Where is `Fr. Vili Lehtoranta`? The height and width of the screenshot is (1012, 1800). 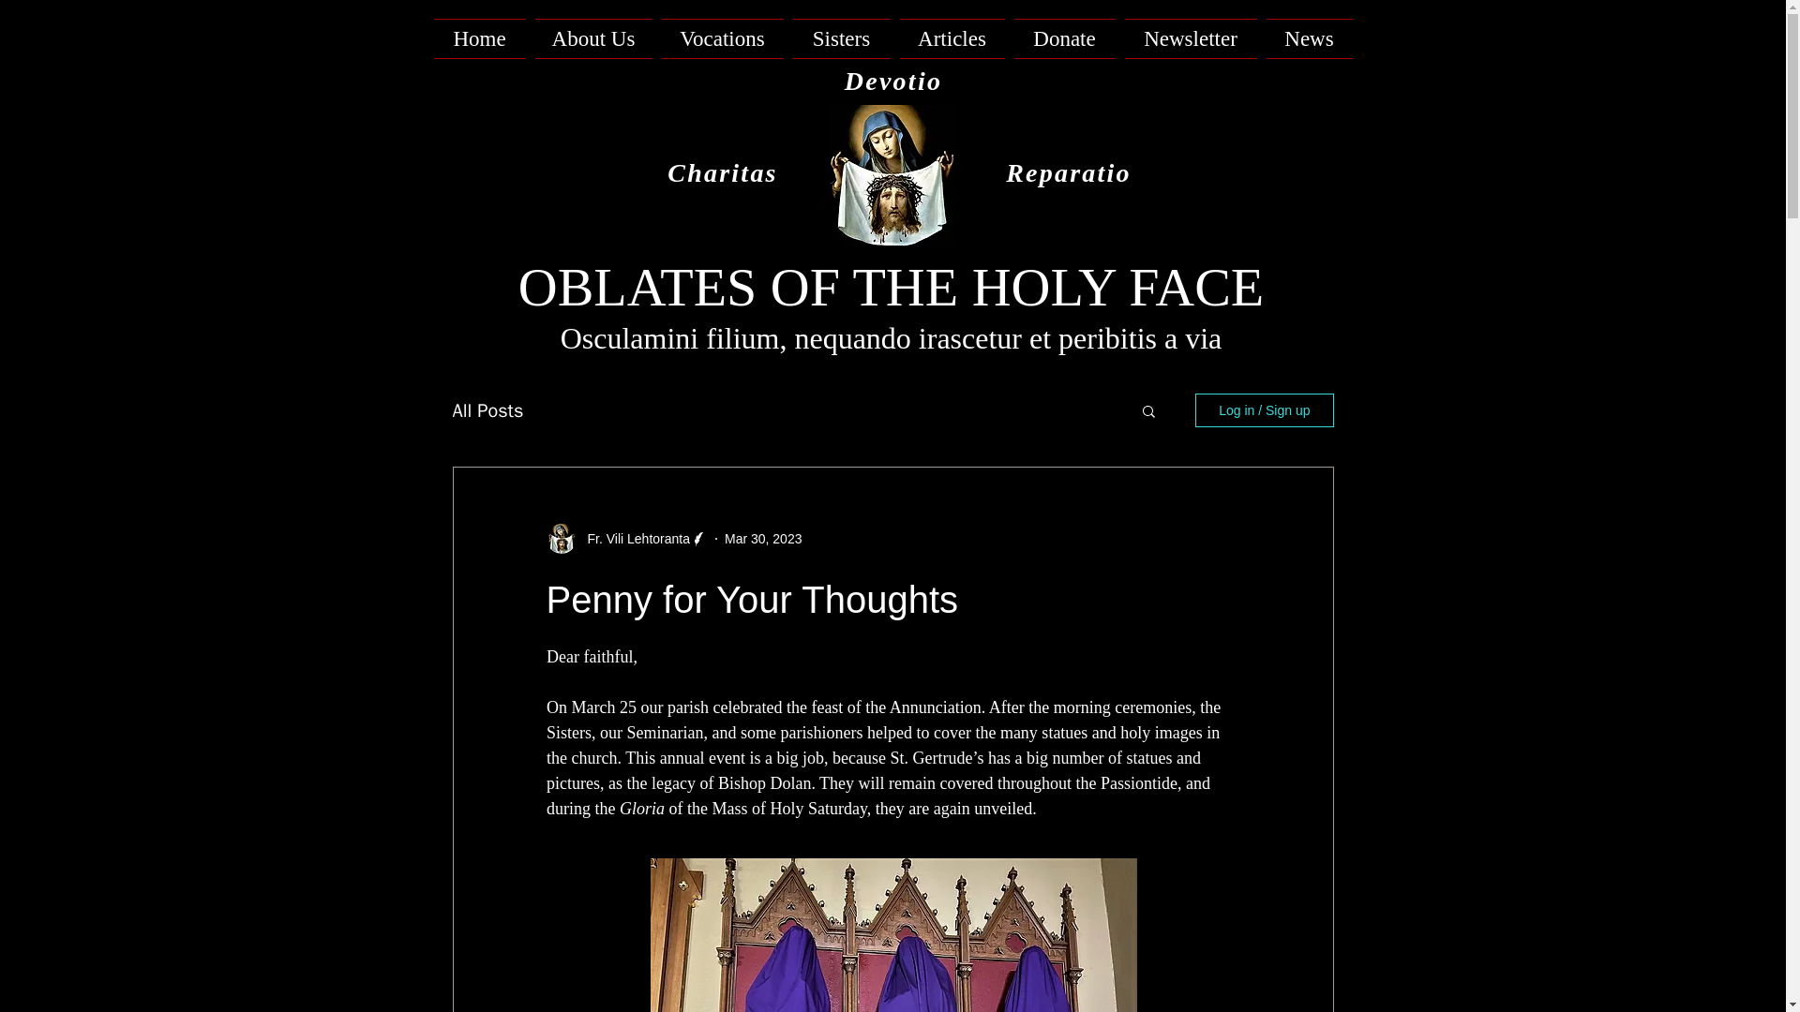
Fr. Vili Lehtoranta is located at coordinates (632, 539).